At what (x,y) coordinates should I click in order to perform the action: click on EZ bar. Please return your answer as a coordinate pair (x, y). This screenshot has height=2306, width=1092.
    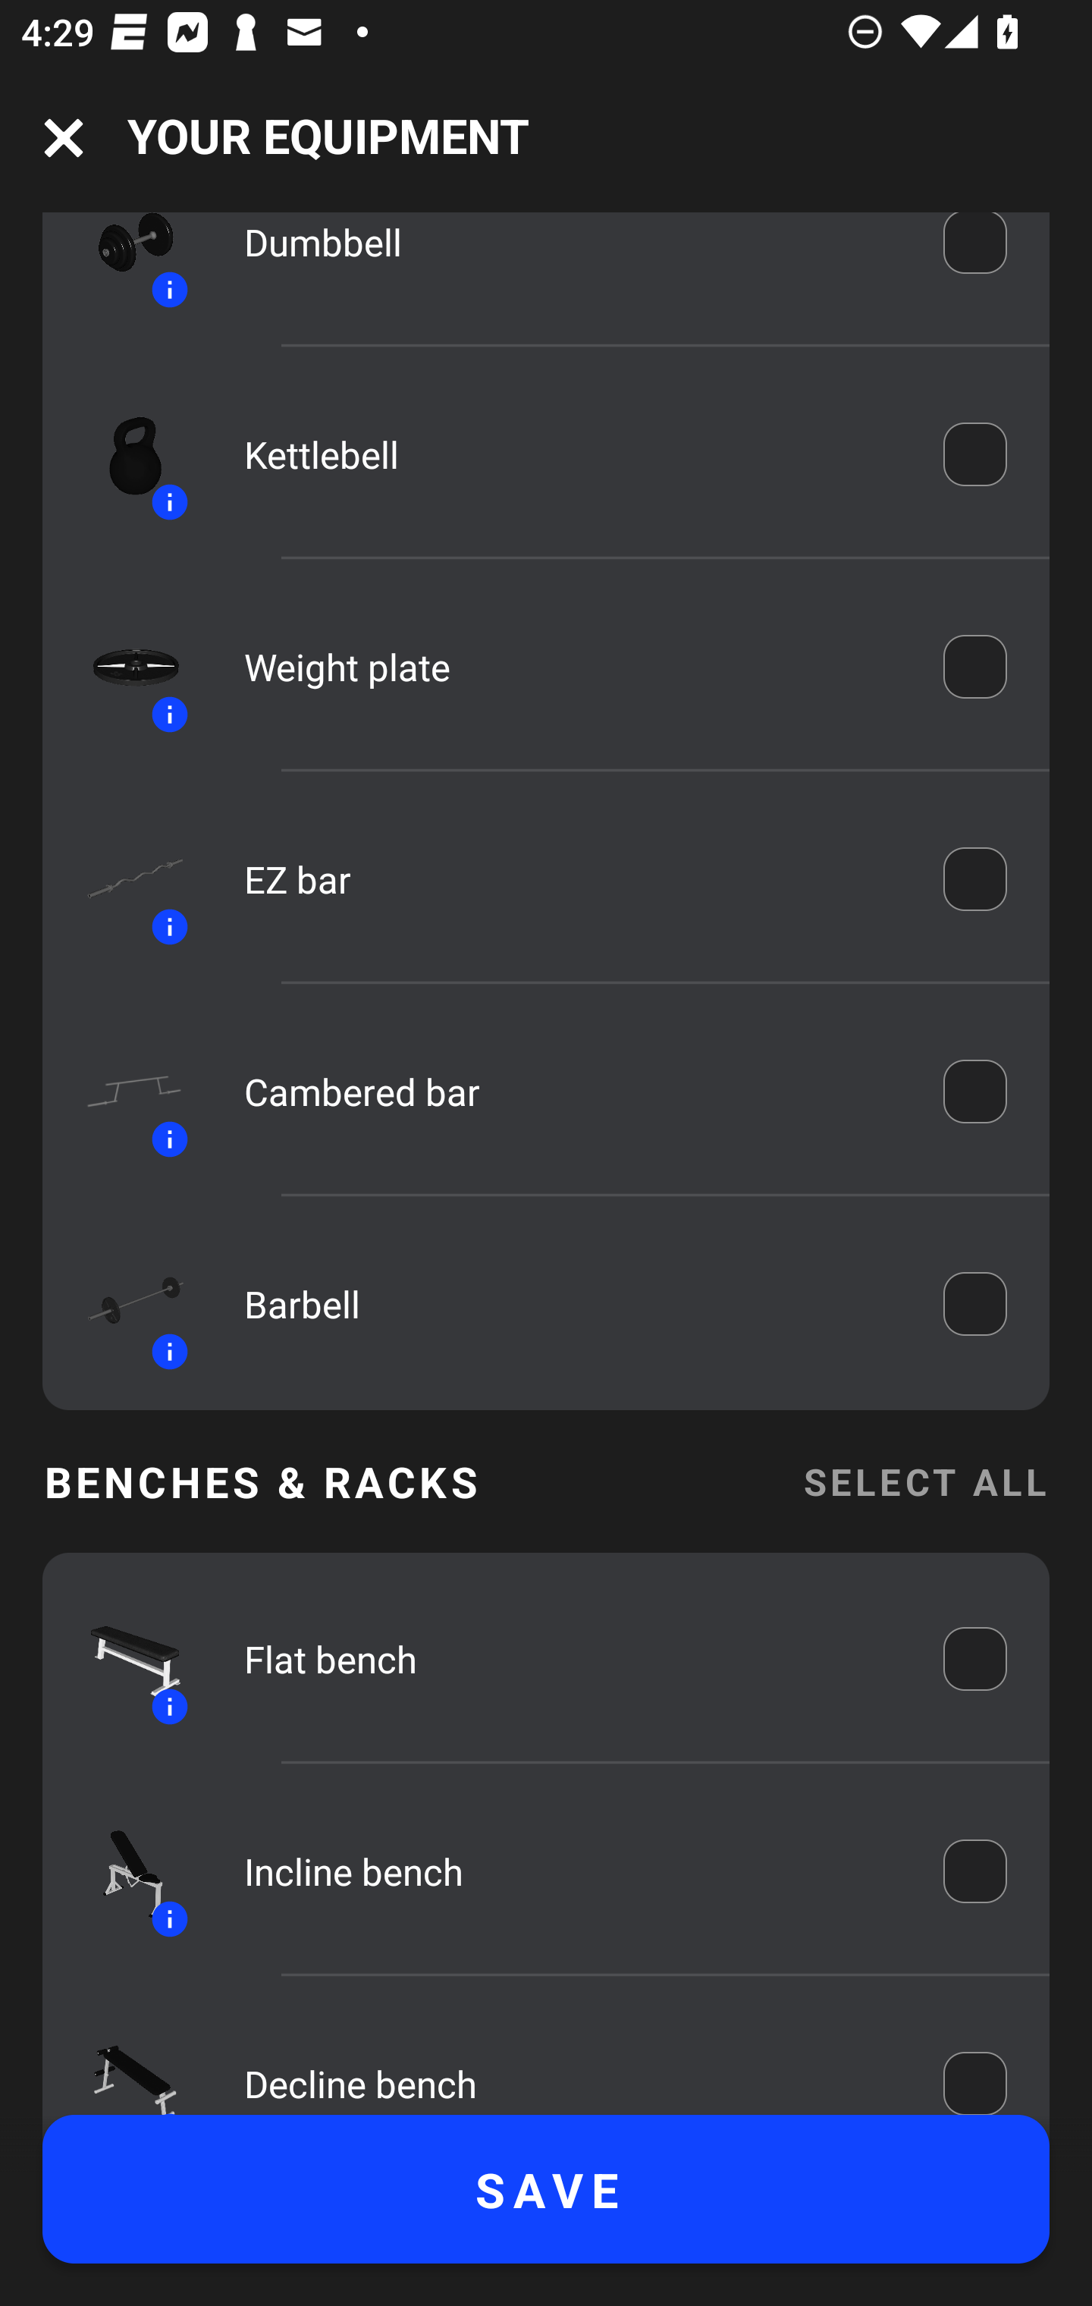
    Looking at the image, I should click on (573, 880).